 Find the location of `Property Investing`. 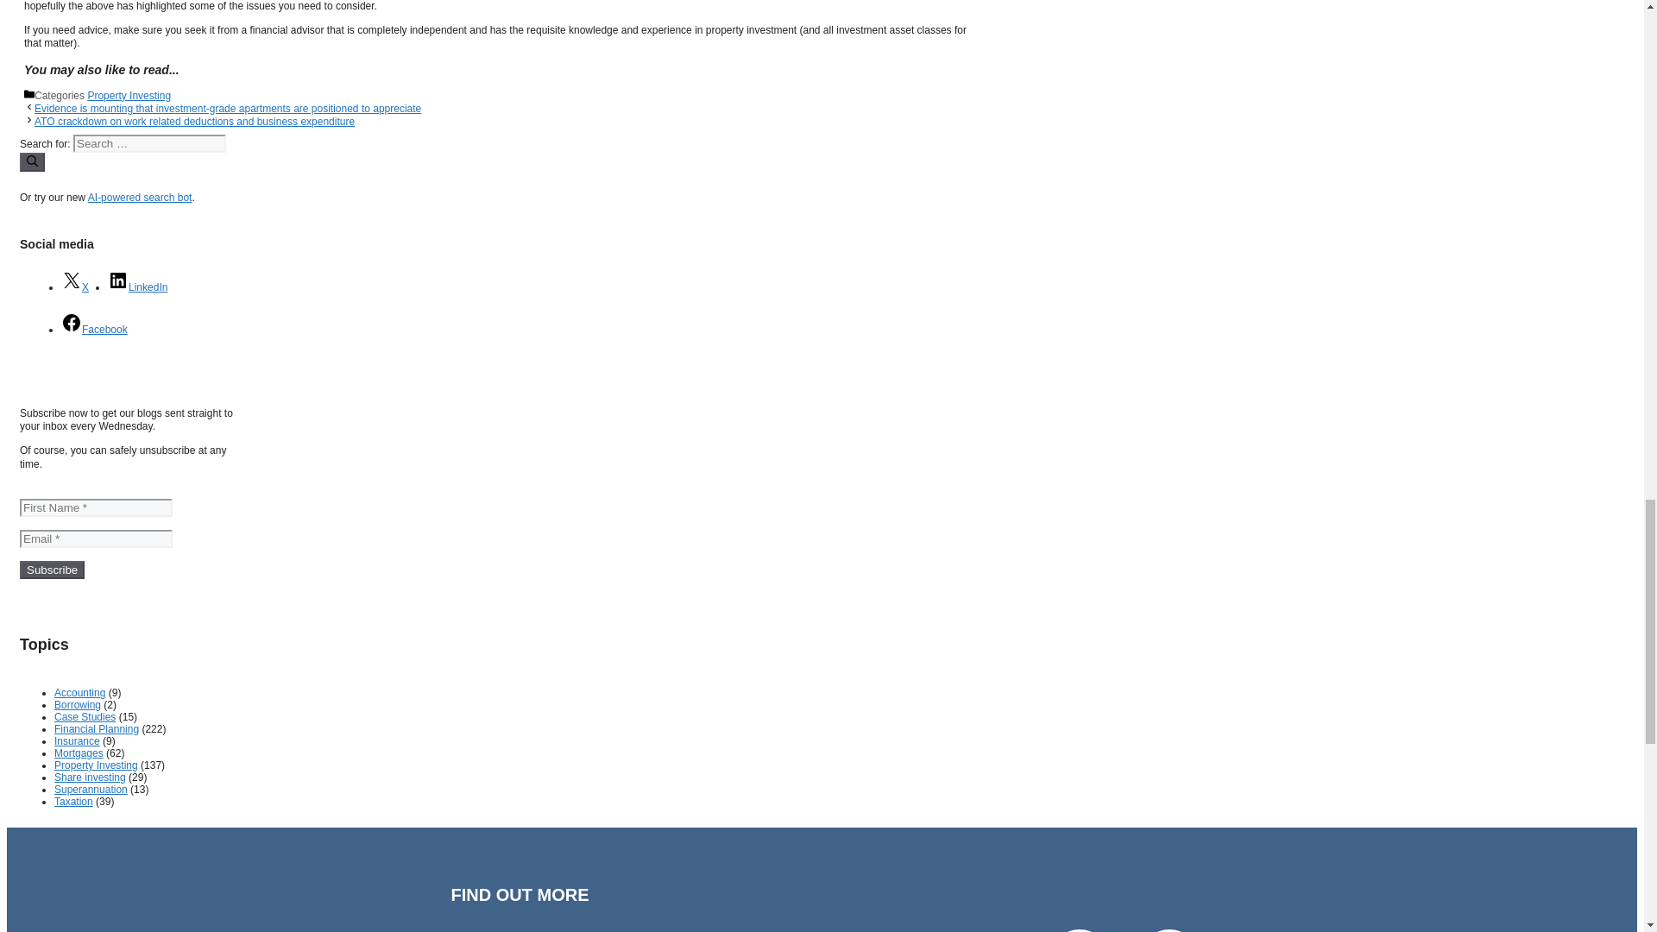

Property Investing is located at coordinates (96, 765).